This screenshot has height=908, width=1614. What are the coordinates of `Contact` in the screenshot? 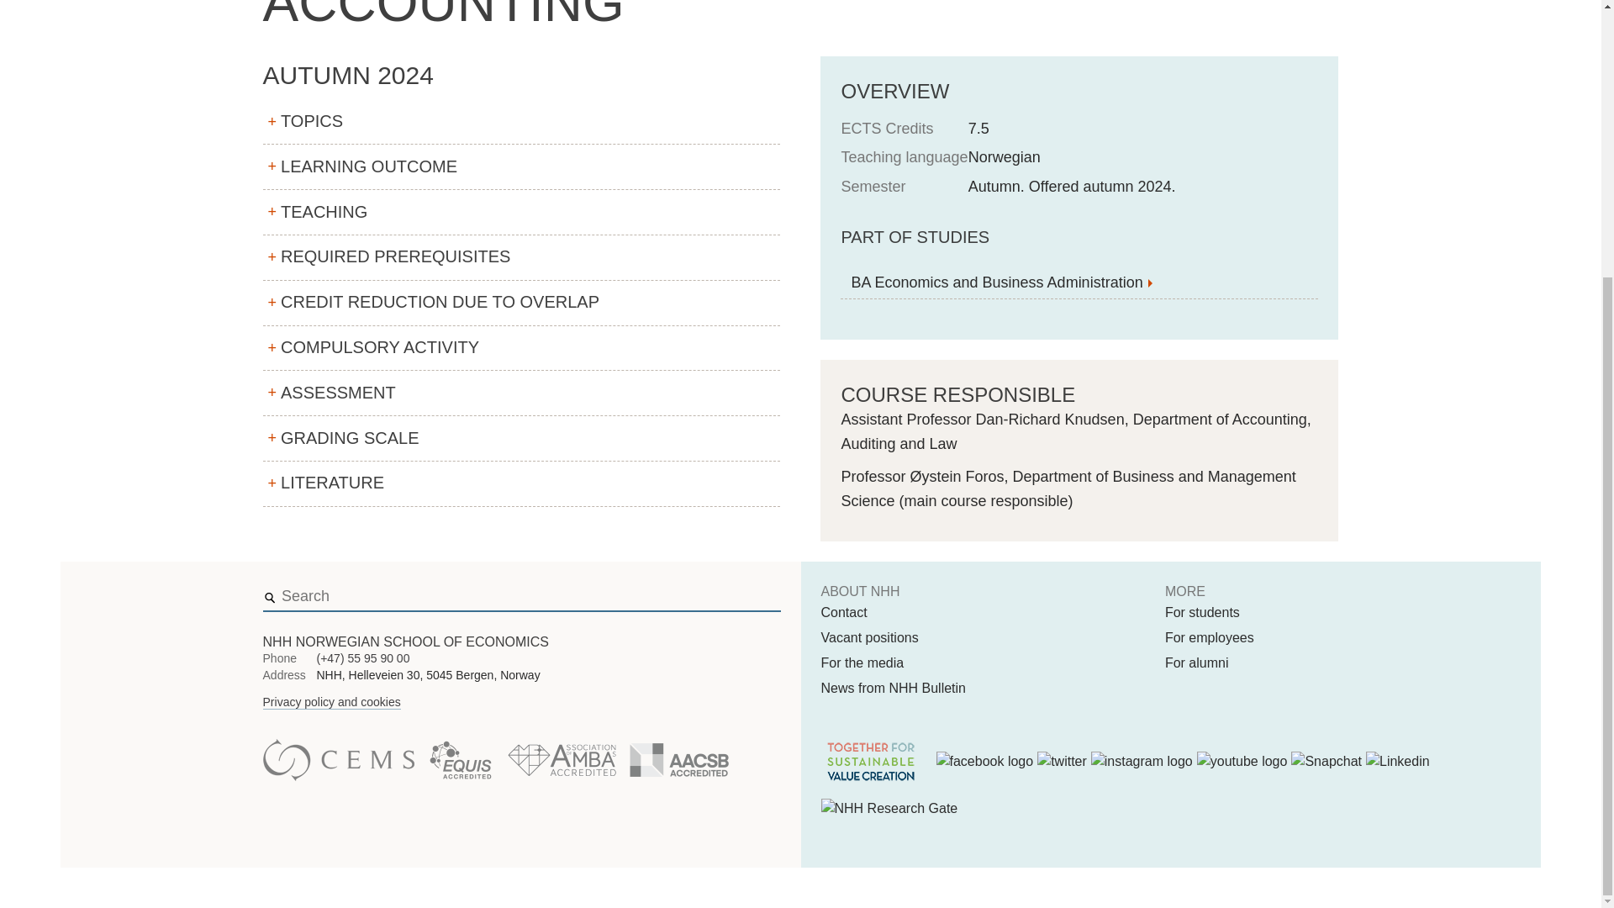 It's located at (843, 612).